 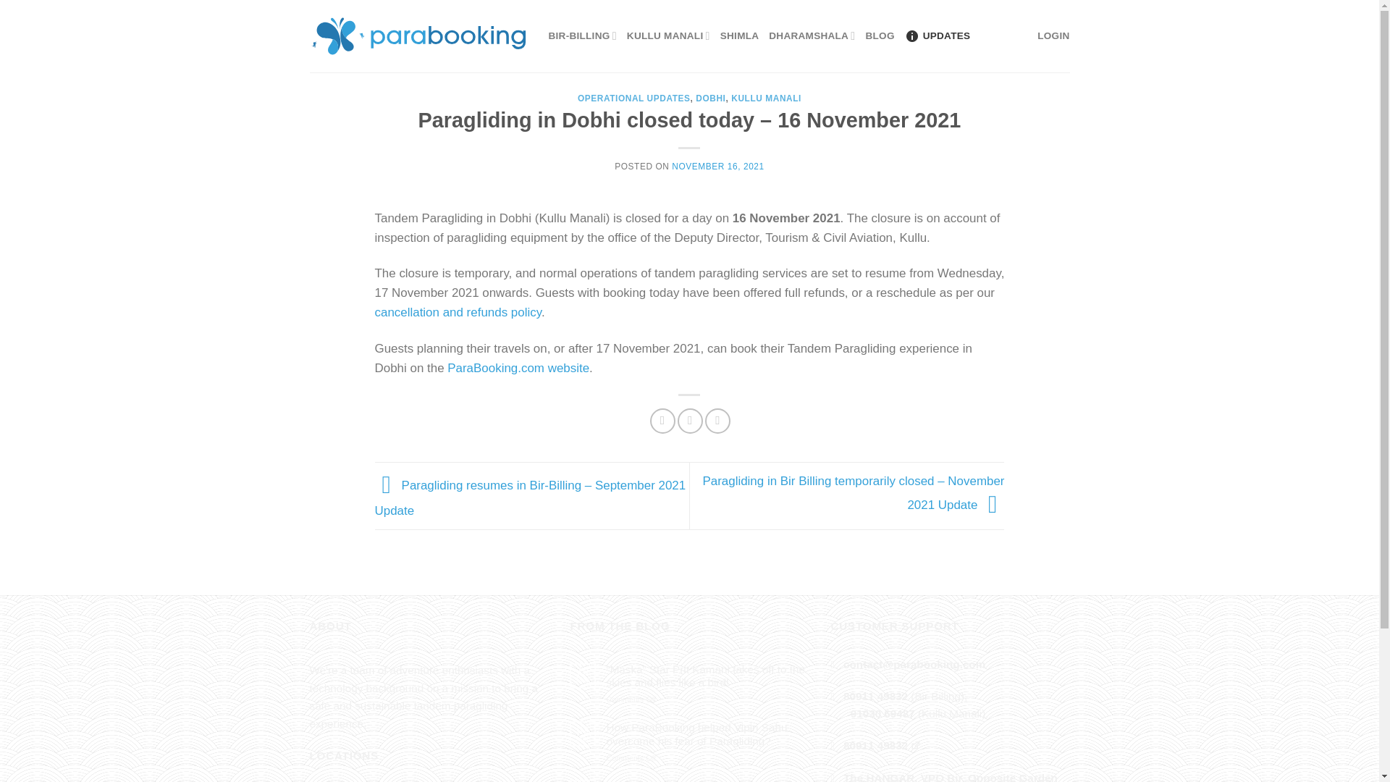 I want to click on BIR-BILLING, so click(x=583, y=36).